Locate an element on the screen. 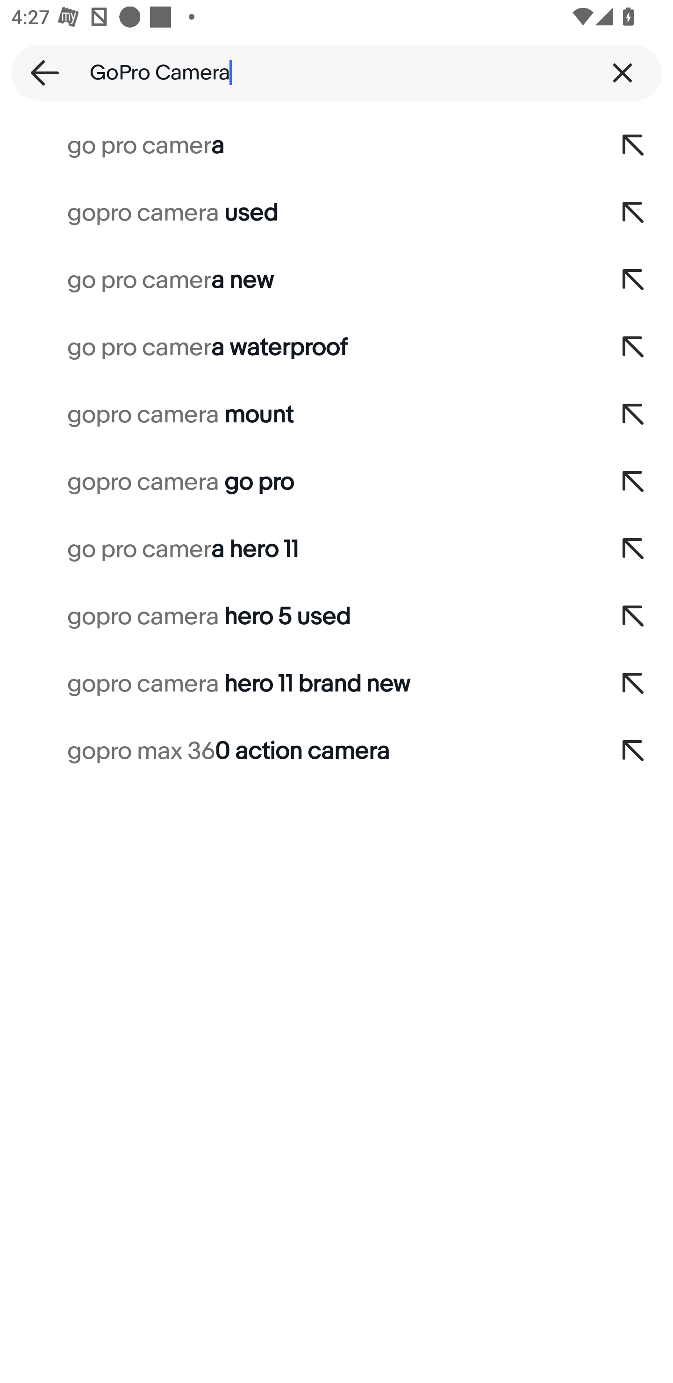 The height and width of the screenshot is (1383, 673). go pro camera is located at coordinates (297, 146).